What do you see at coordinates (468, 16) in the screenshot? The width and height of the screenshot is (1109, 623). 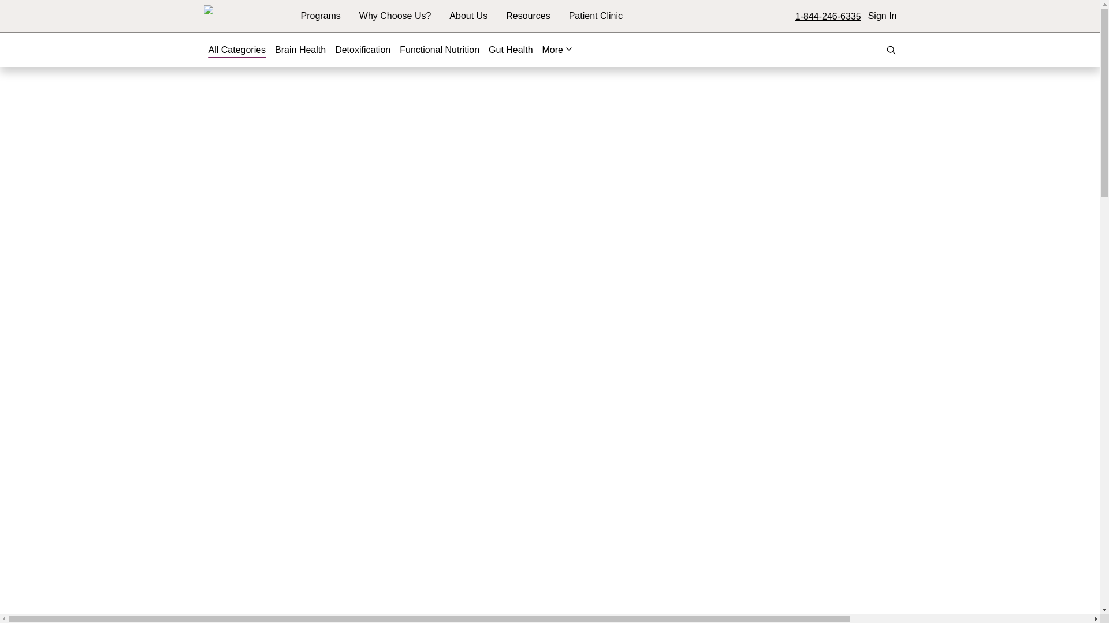 I see `About Us` at bounding box center [468, 16].